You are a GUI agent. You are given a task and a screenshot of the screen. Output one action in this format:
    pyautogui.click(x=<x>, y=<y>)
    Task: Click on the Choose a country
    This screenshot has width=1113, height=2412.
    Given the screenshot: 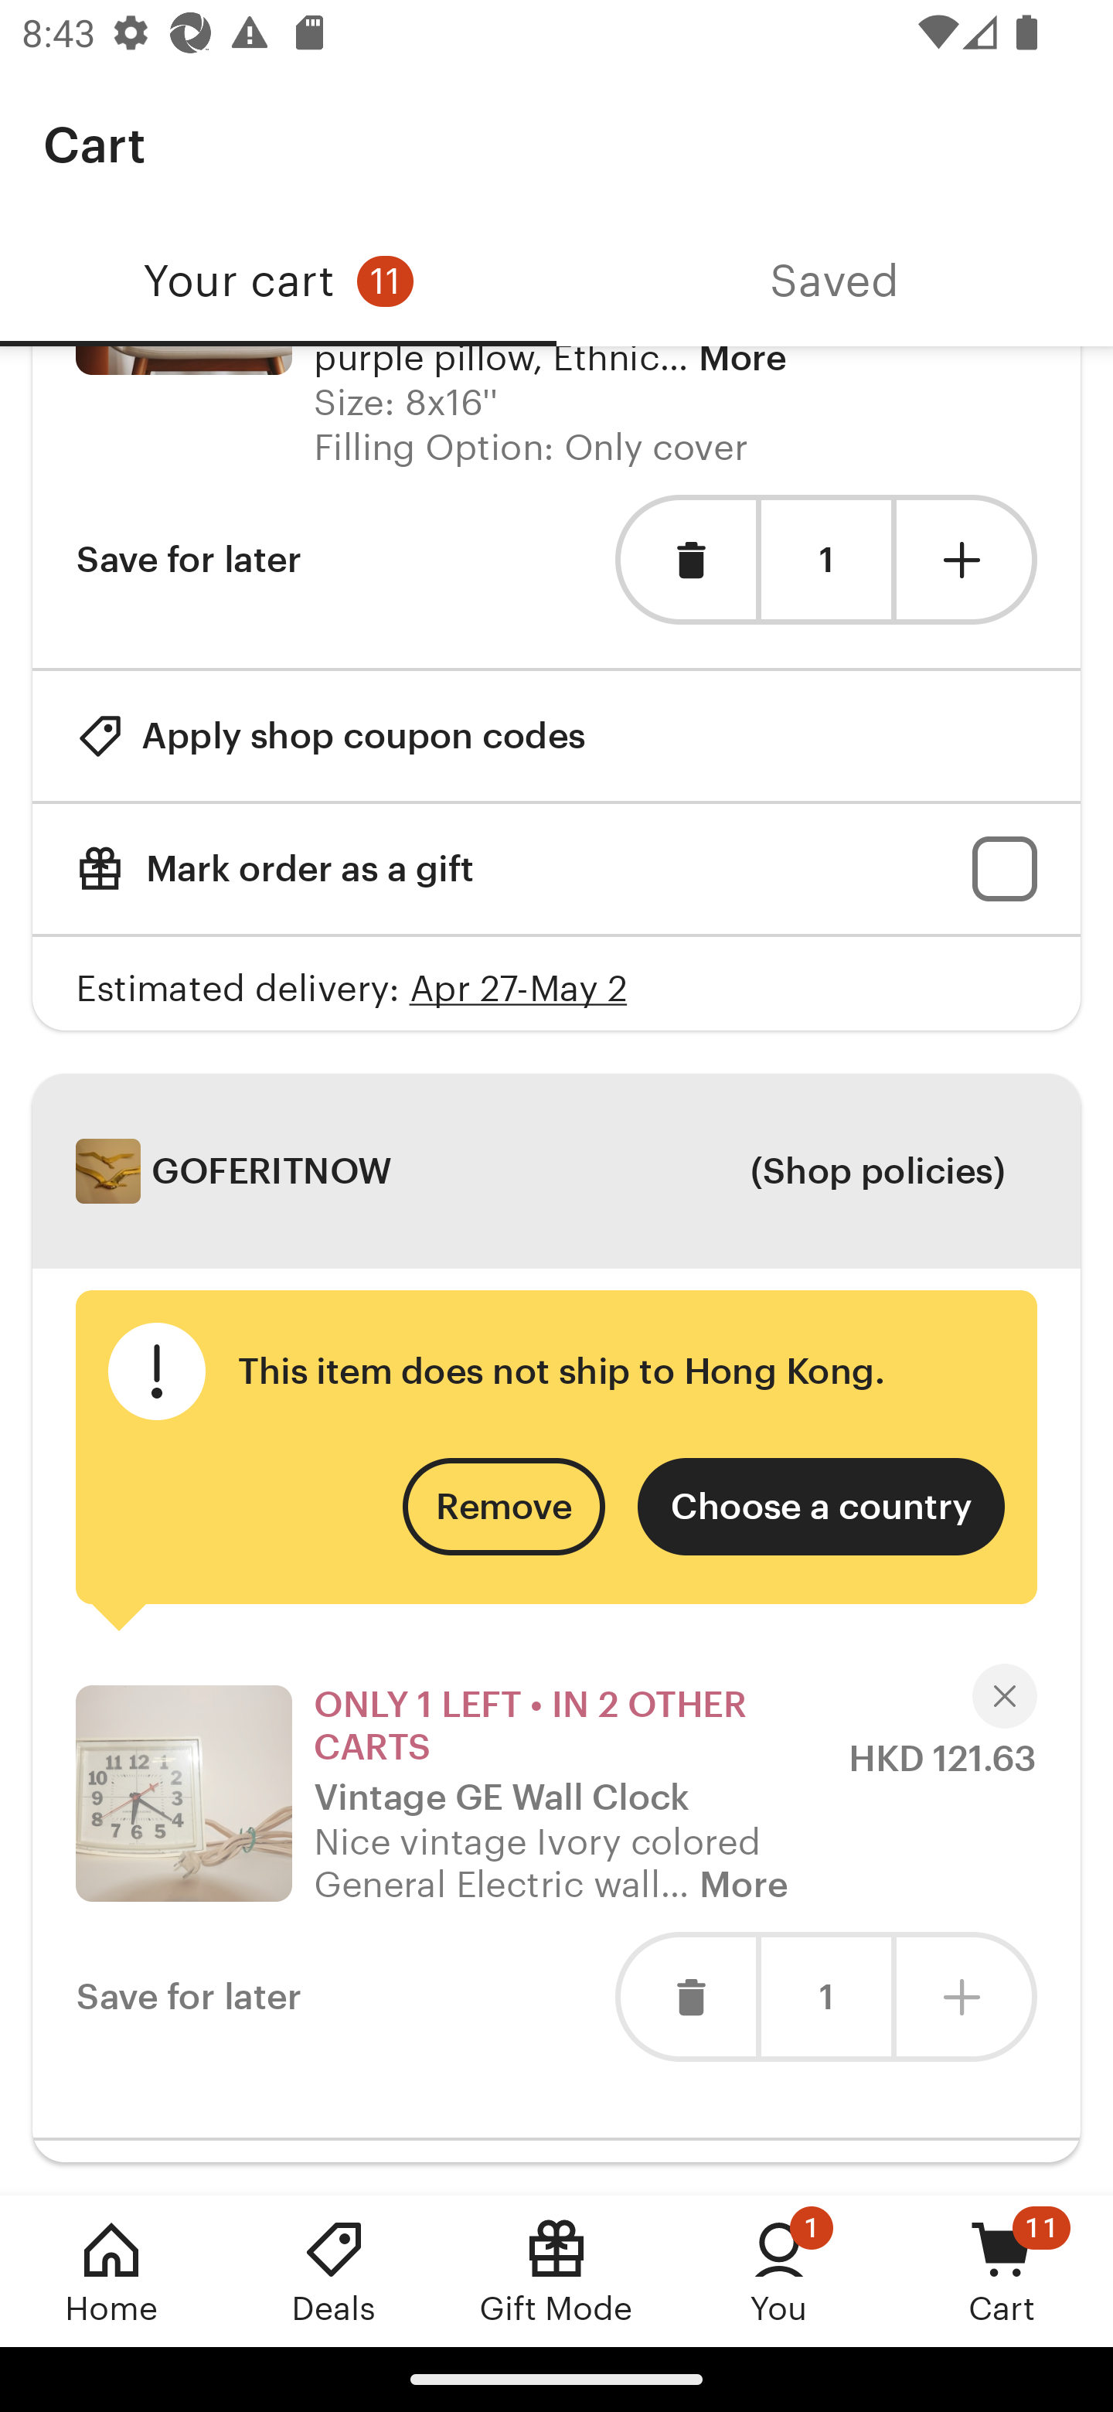 What is the action you would take?
    pyautogui.click(x=821, y=1507)
    